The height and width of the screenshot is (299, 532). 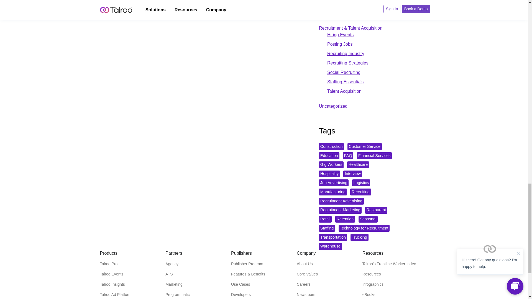 What do you see at coordinates (334, 183) in the screenshot?
I see `Job Advertising Tag` at bounding box center [334, 183].